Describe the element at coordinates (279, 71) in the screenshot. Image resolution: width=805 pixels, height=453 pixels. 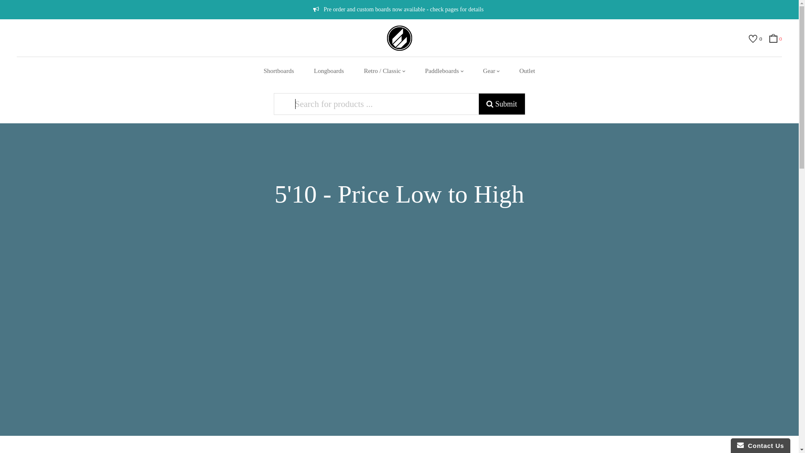
I see `Shortboards` at that location.